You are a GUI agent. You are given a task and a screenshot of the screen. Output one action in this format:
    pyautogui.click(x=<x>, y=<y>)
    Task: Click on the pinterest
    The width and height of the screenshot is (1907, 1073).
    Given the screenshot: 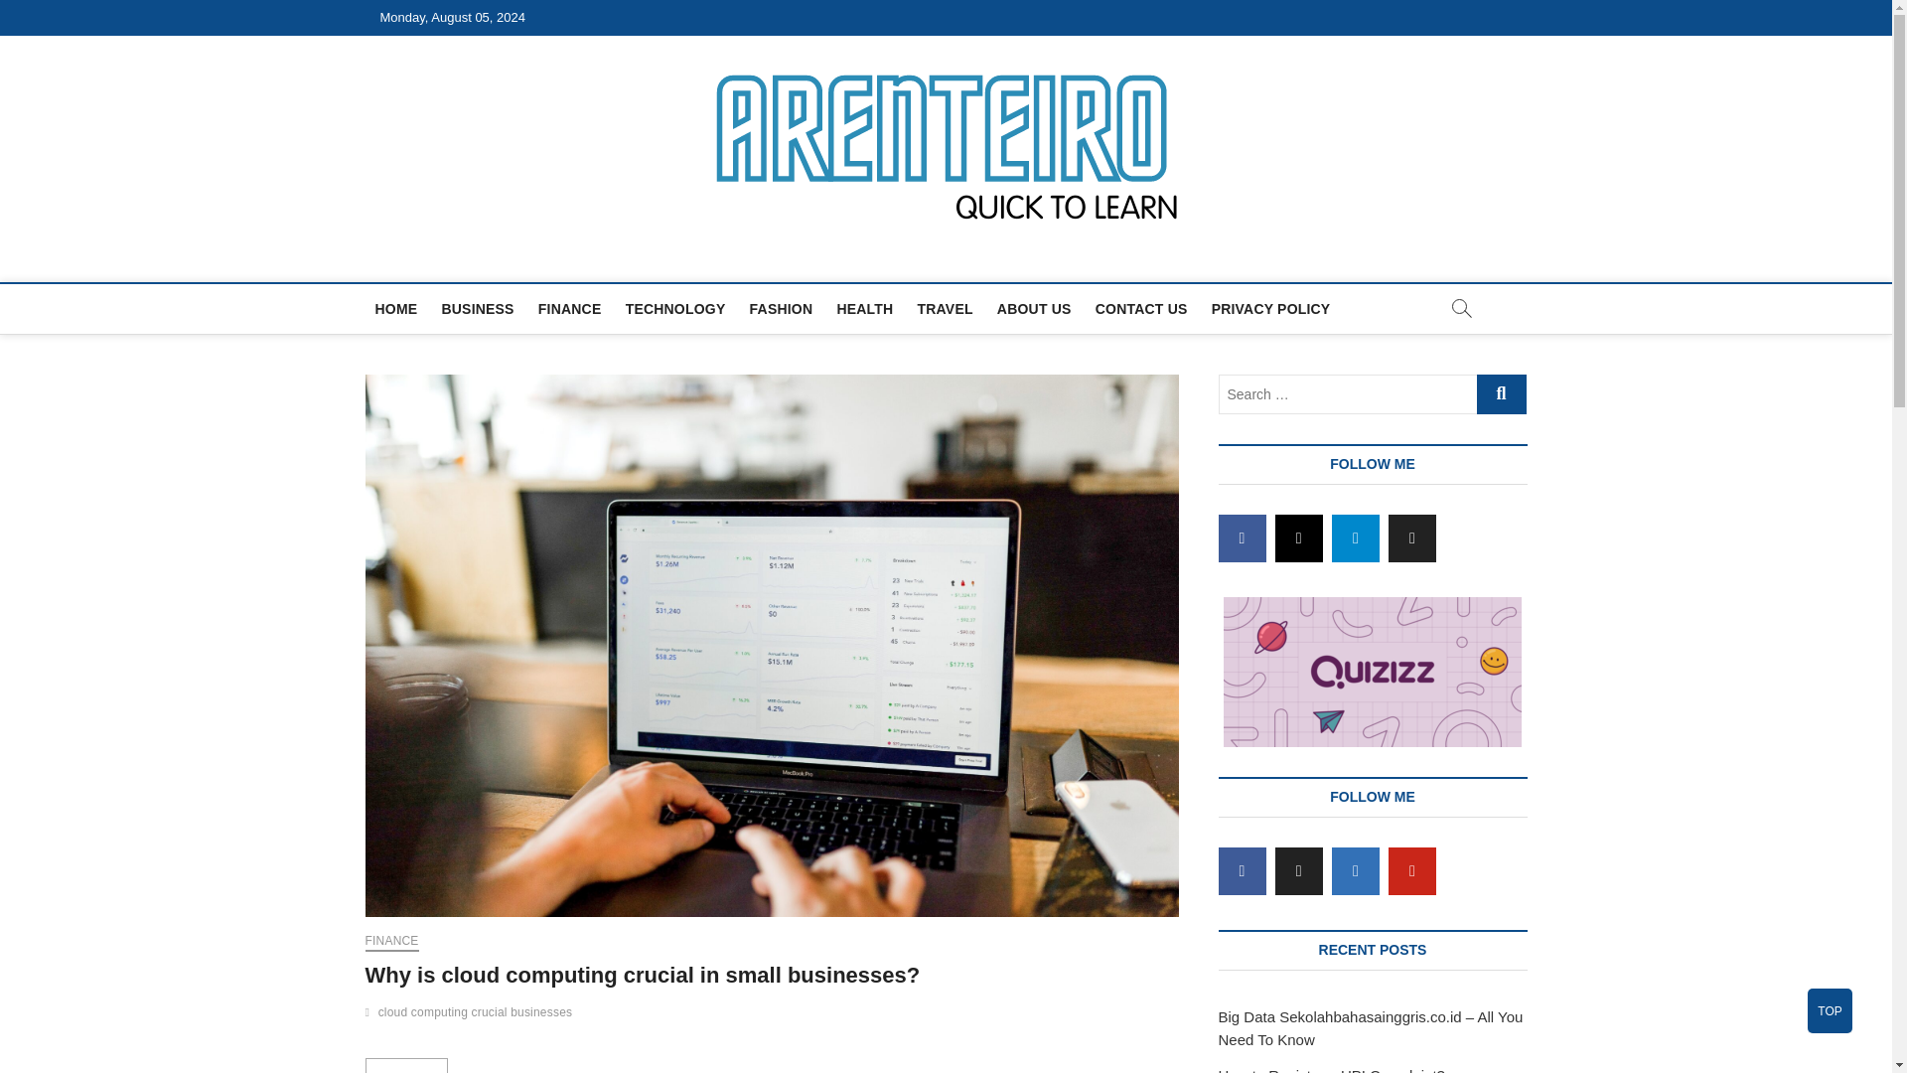 What is the action you would take?
    pyautogui.click(x=1411, y=870)
    